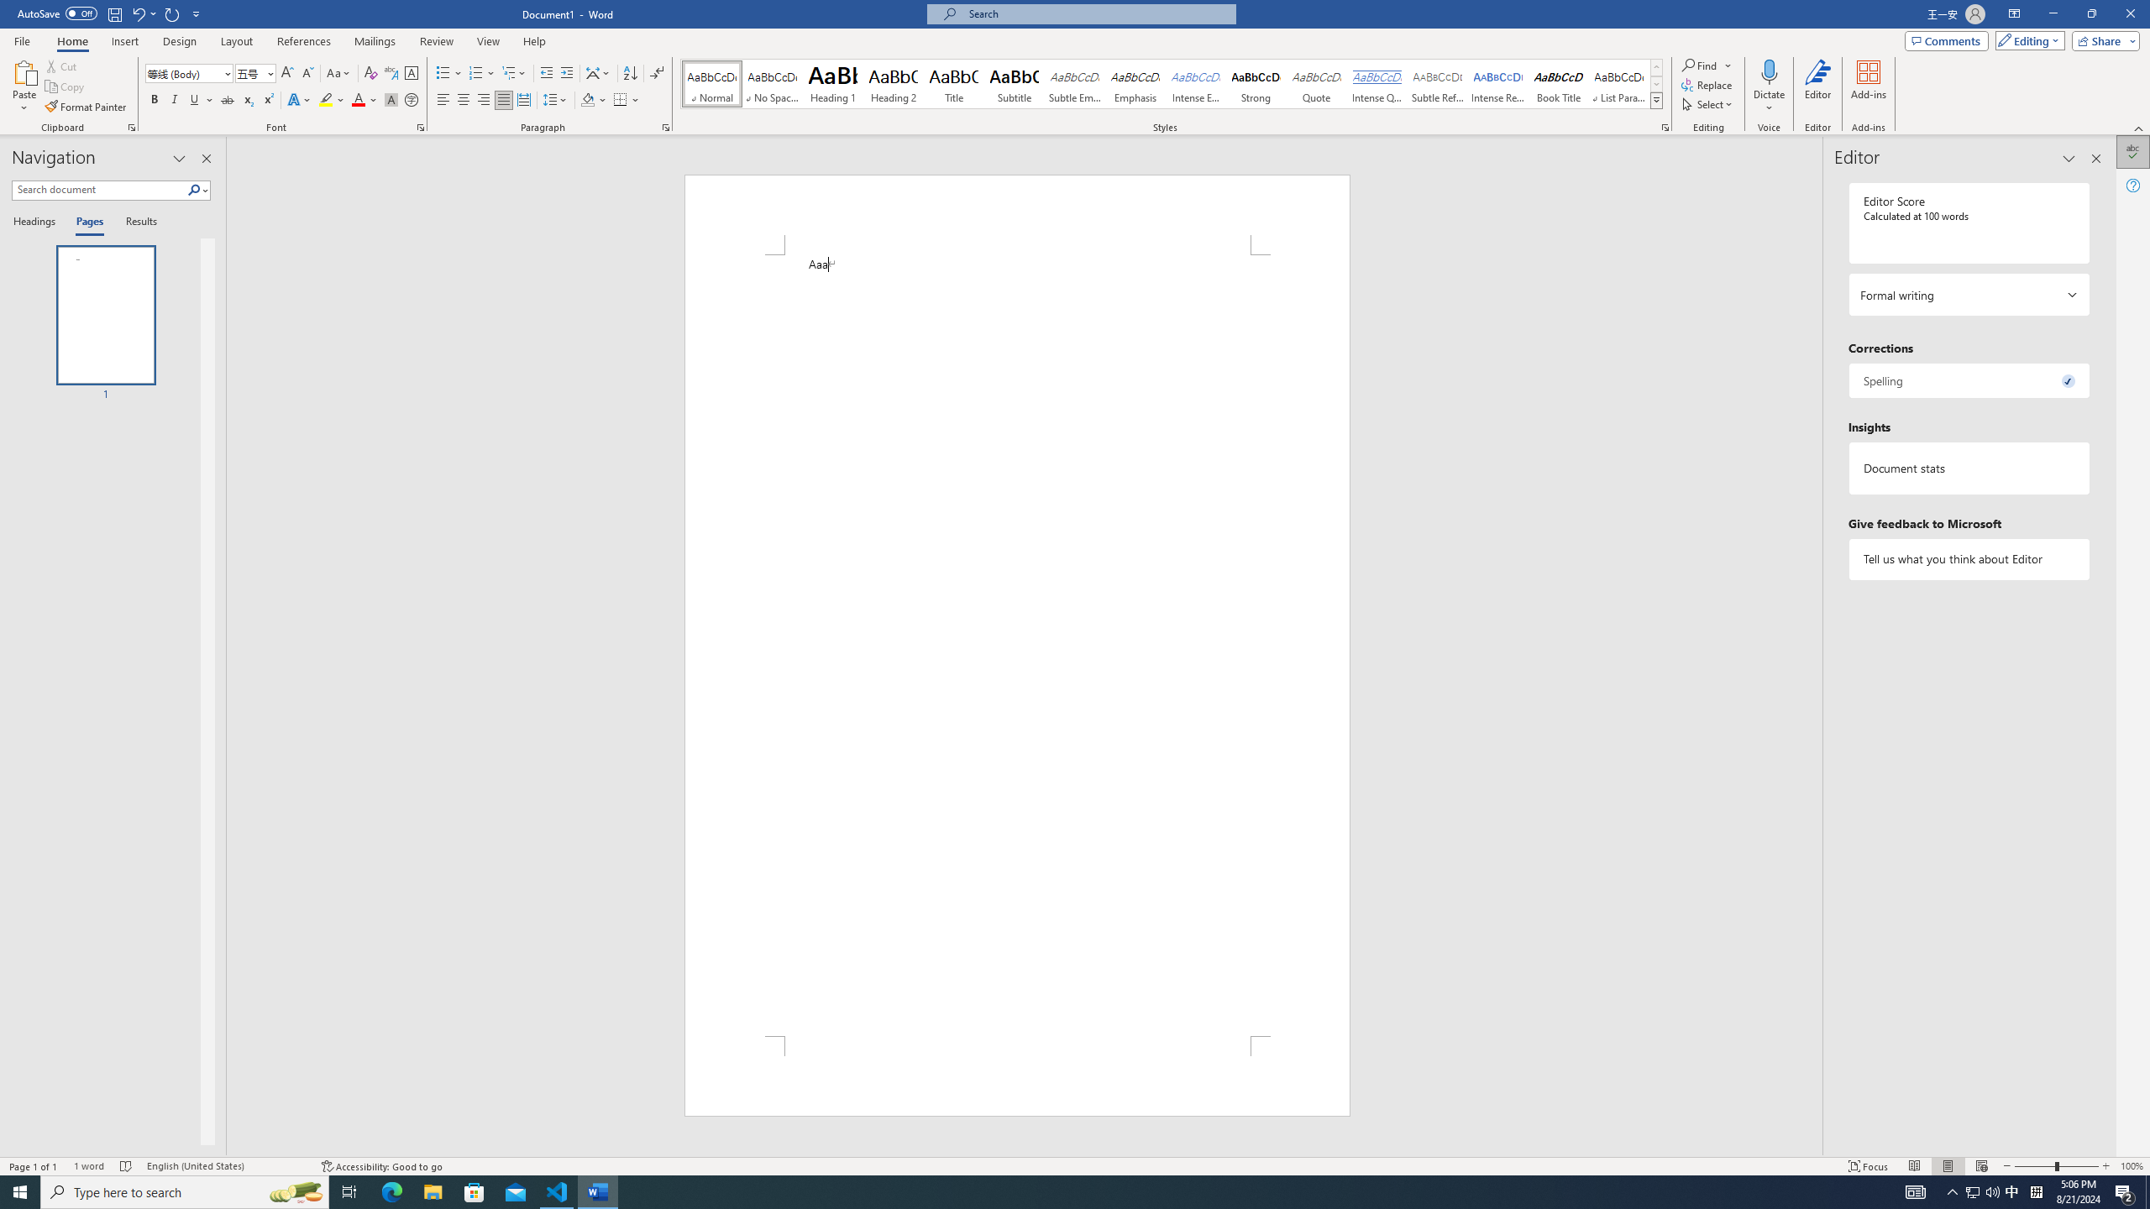  Describe the element at coordinates (627, 101) in the screenshot. I see `Borders` at that location.